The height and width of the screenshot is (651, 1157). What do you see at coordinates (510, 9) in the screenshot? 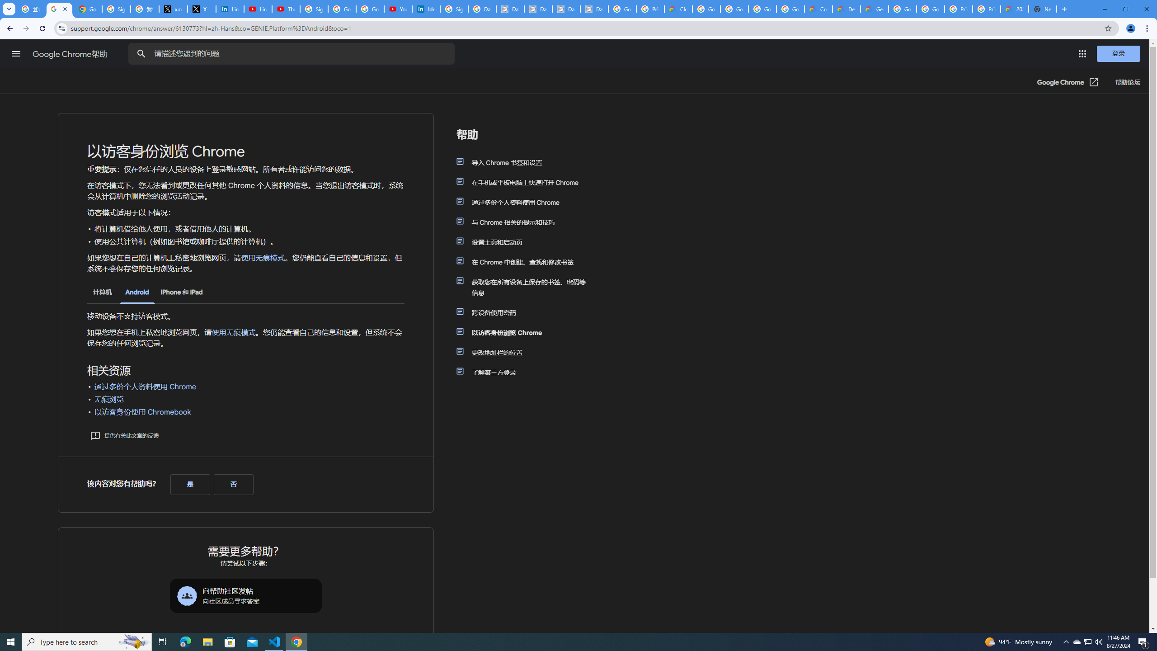
I see `Data Privacy Framework` at bounding box center [510, 9].